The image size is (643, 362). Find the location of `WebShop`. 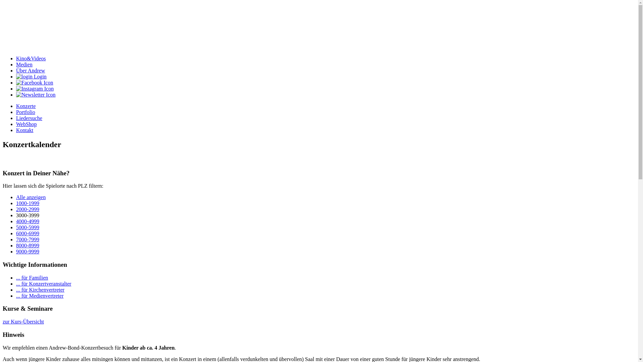

WebShop is located at coordinates (26, 124).